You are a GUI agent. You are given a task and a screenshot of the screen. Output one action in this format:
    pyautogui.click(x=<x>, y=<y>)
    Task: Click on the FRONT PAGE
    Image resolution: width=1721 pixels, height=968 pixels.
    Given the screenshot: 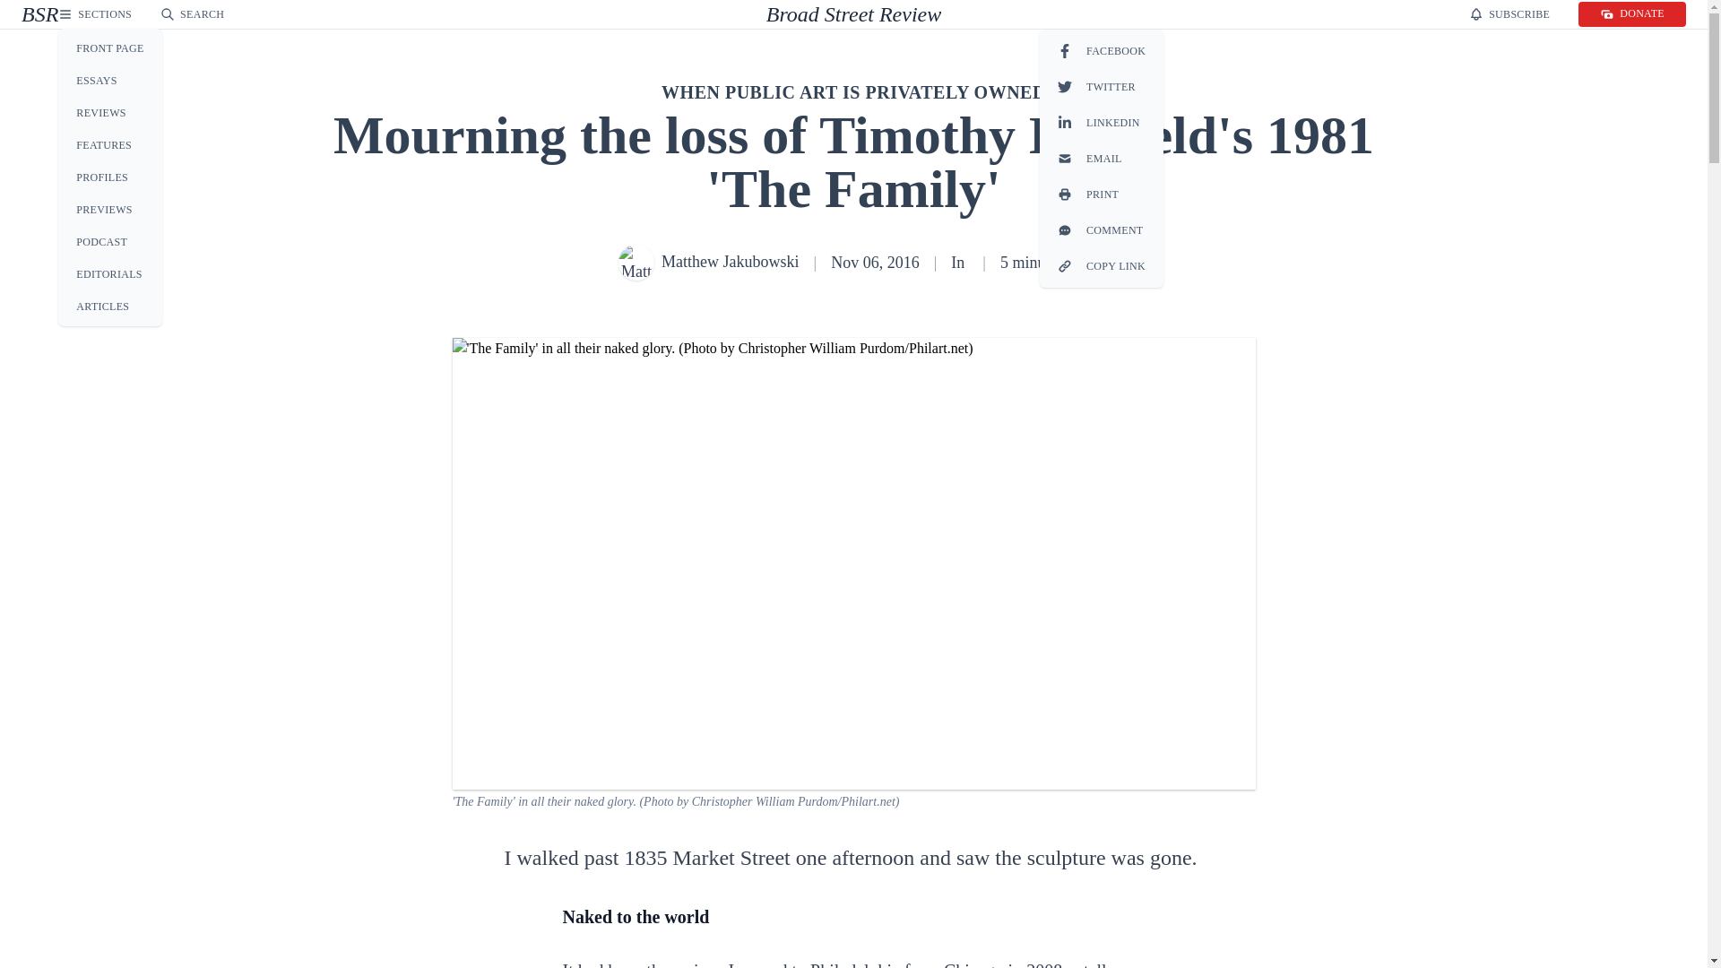 What is the action you would take?
    pyautogui.click(x=109, y=48)
    